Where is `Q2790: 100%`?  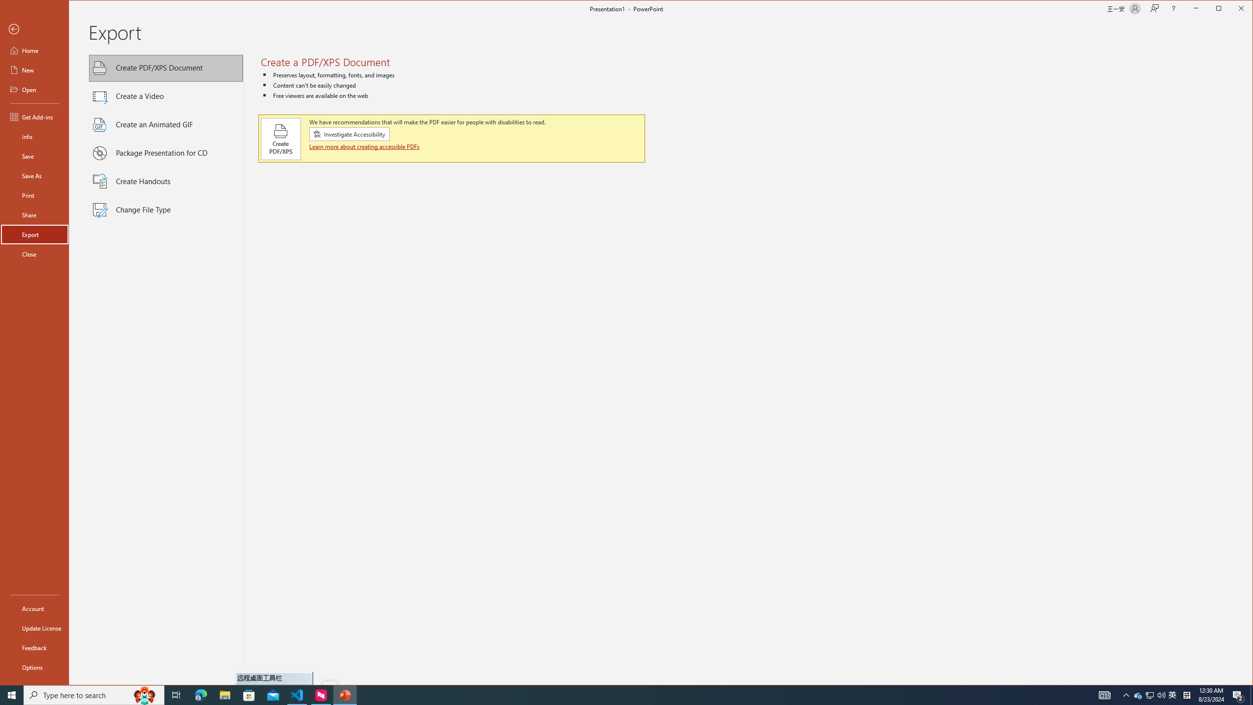 Q2790: 100% is located at coordinates (1161, 695).